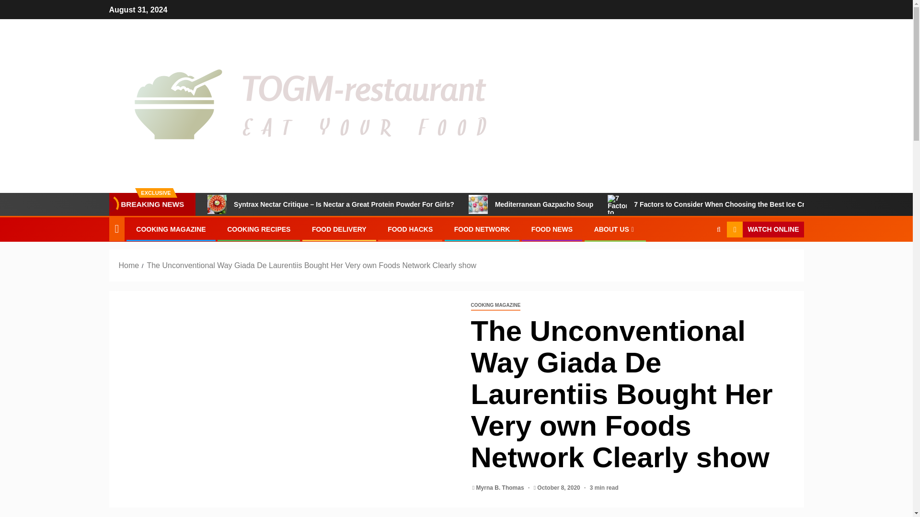  What do you see at coordinates (129, 265) in the screenshot?
I see `Home` at bounding box center [129, 265].